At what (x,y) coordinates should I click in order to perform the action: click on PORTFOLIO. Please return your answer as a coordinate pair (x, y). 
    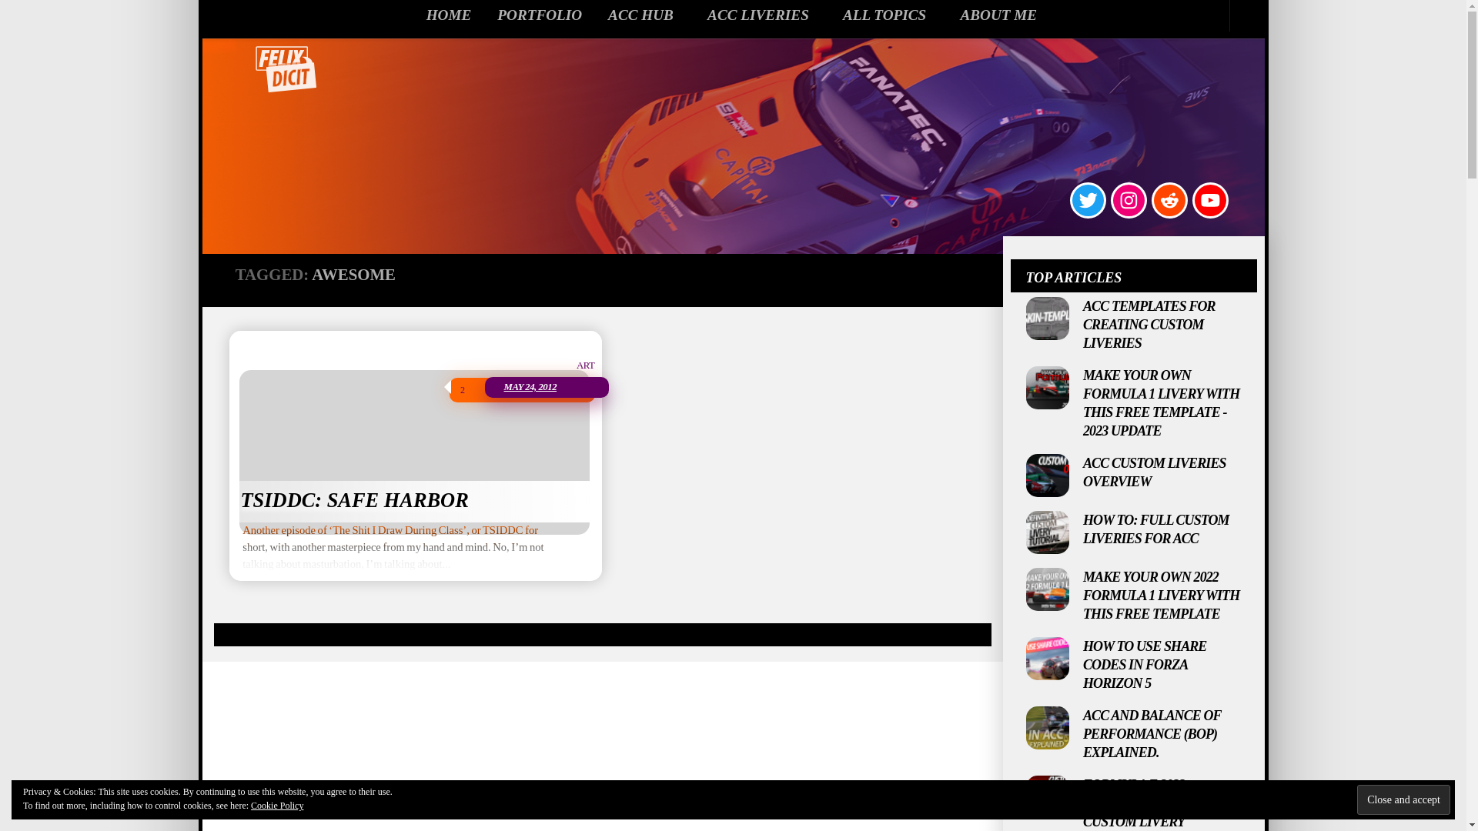
    Looking at the image, I should click on (537, 15).